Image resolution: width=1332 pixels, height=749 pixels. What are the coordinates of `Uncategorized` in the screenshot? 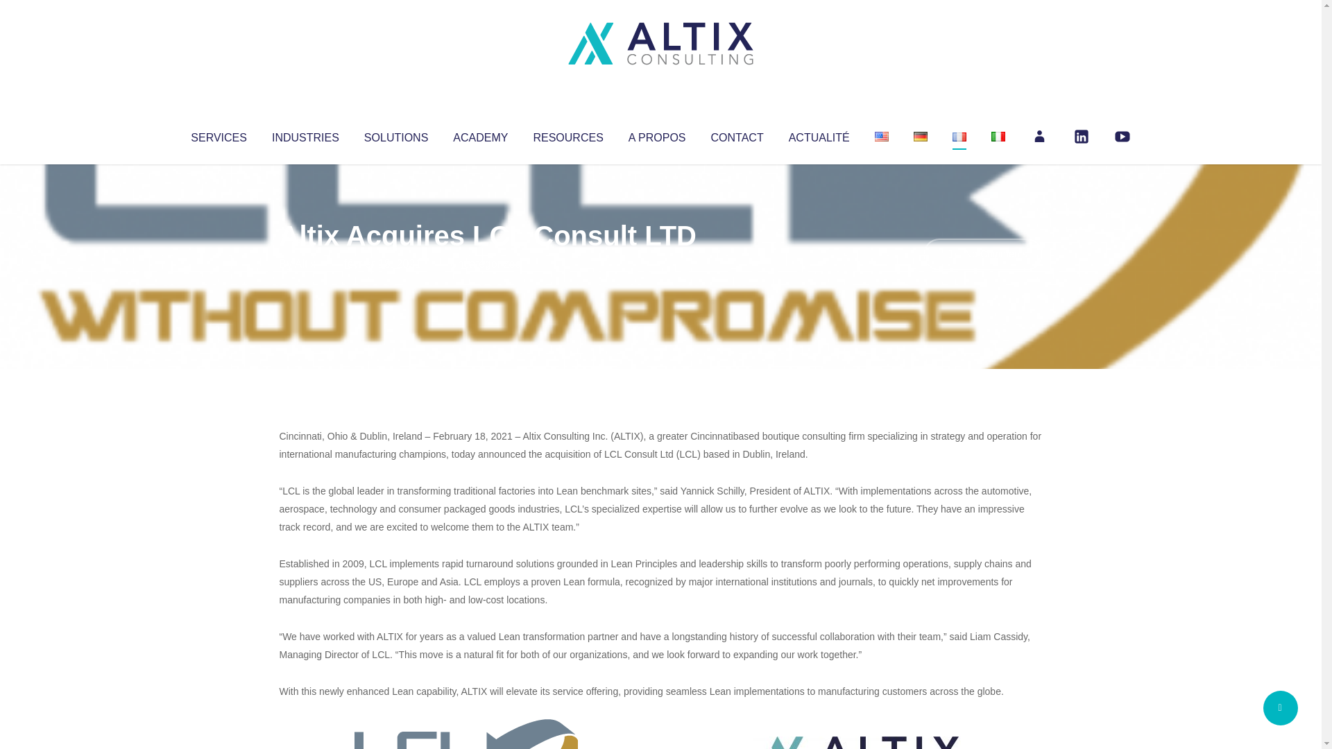 It's located at (485, 264).